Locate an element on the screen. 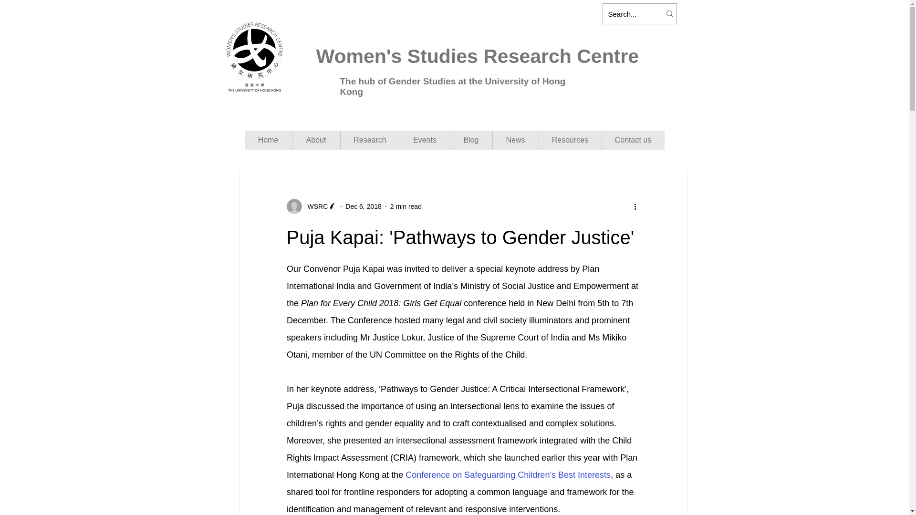  News is located at coordinates (515, 140).